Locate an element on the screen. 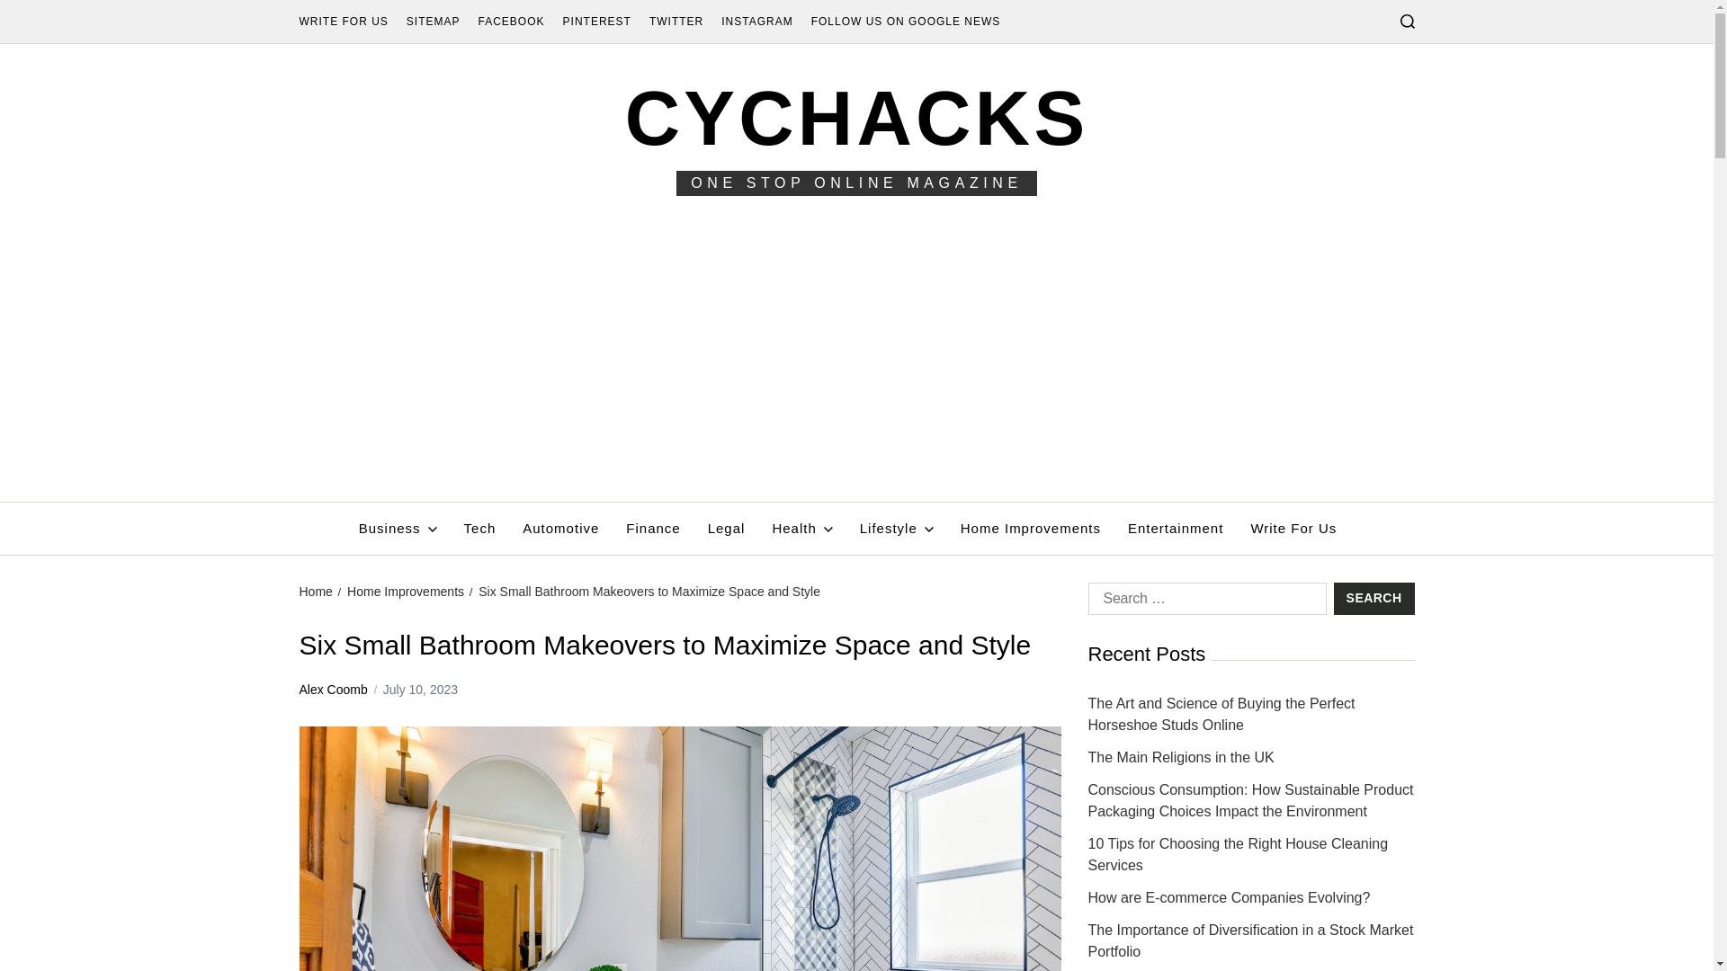 Image resolution: width=1727 pixels, height=971 pixels. Business is located at coordinates (398, 529).